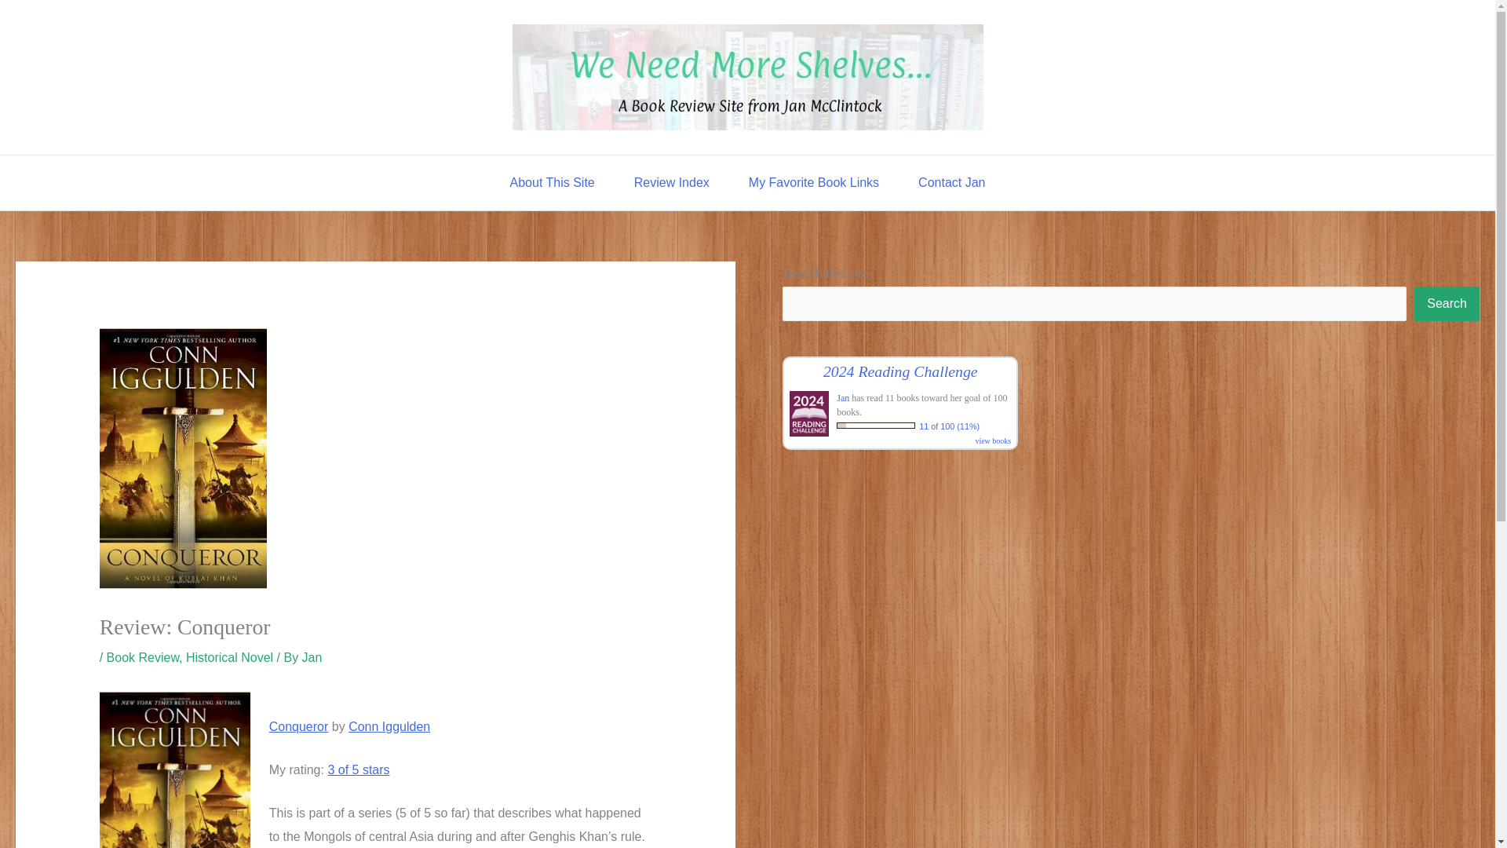  What do you see at coordinates (843, 398) in the screenshot?
I see `Jan` at bounding box center [843, 398].